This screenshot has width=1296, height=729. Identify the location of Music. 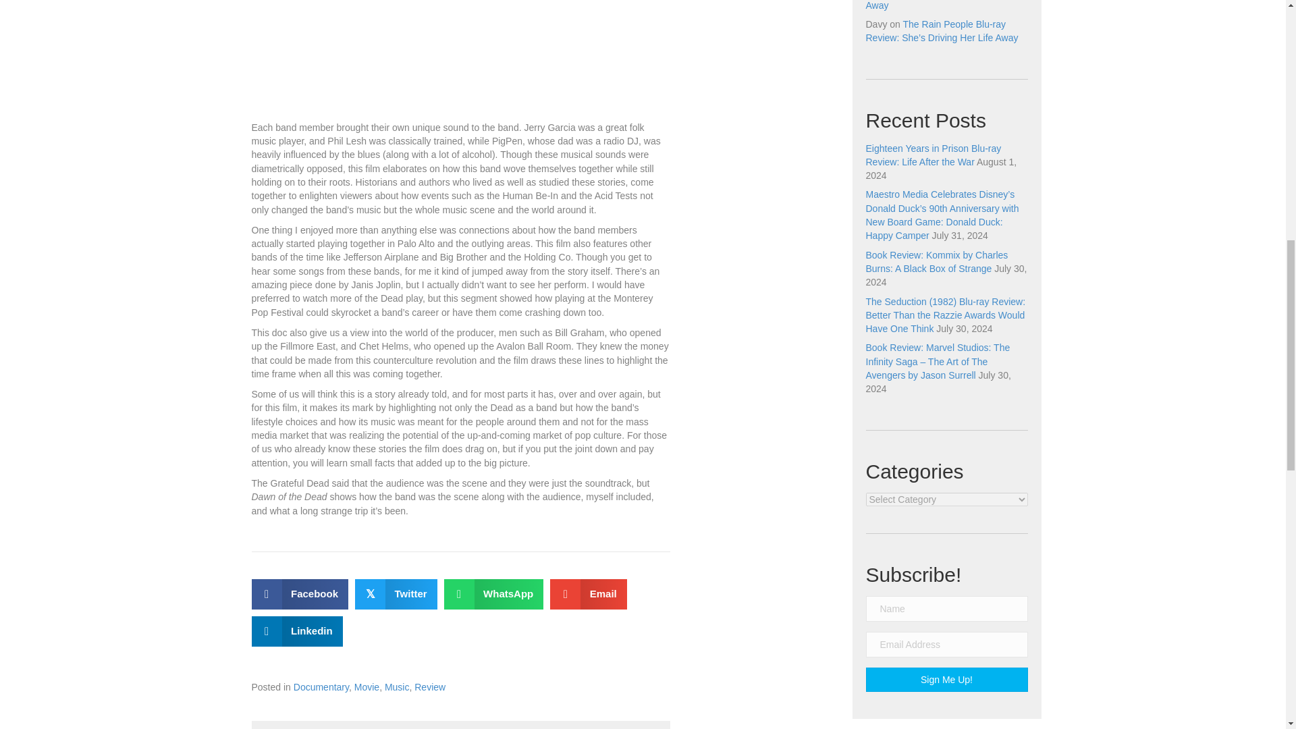
(397, 687).